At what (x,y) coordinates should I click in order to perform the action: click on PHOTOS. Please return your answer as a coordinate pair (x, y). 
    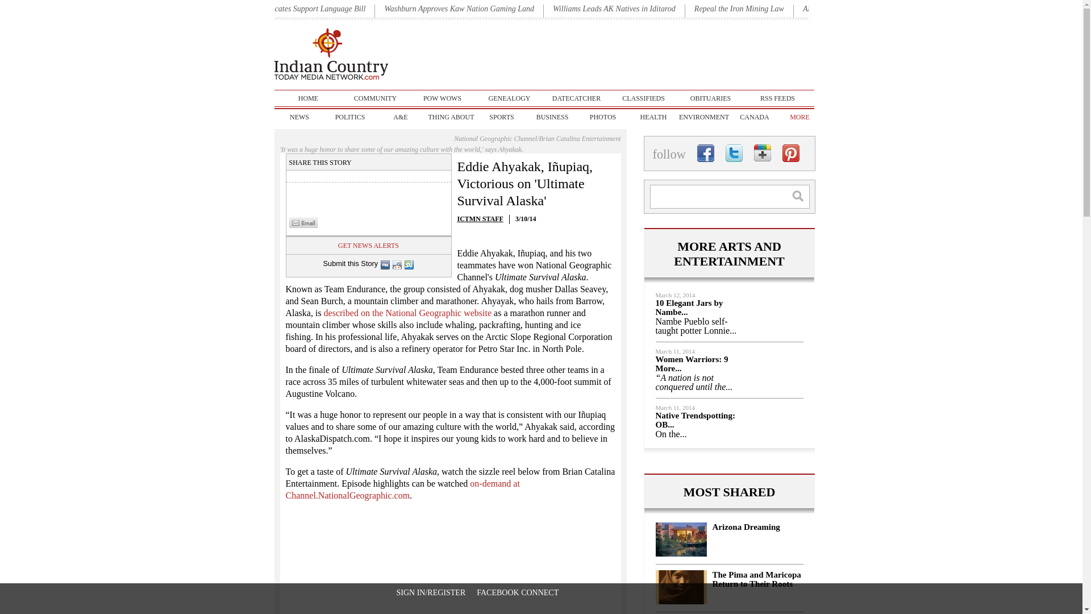
    Looking at the image, I should click on (602, 117).